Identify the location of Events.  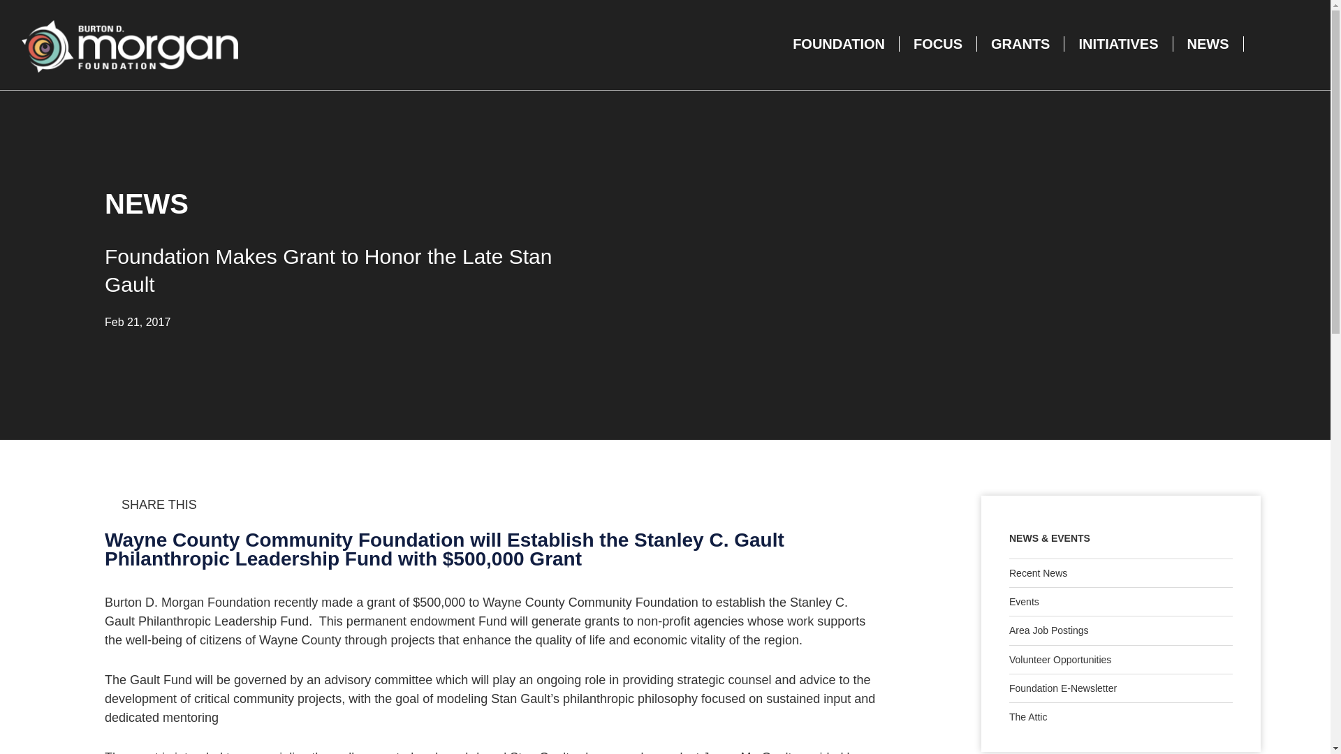
(1120, 602).